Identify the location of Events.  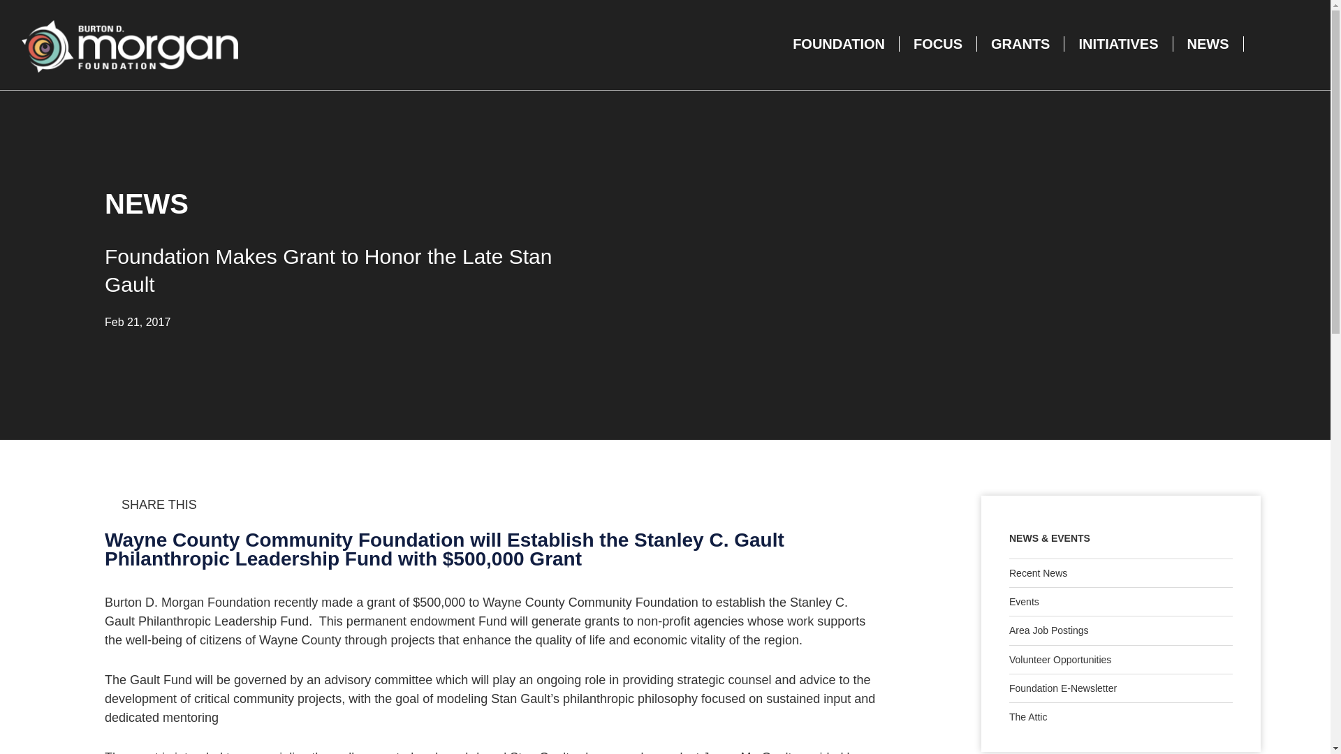
(1120, 602).